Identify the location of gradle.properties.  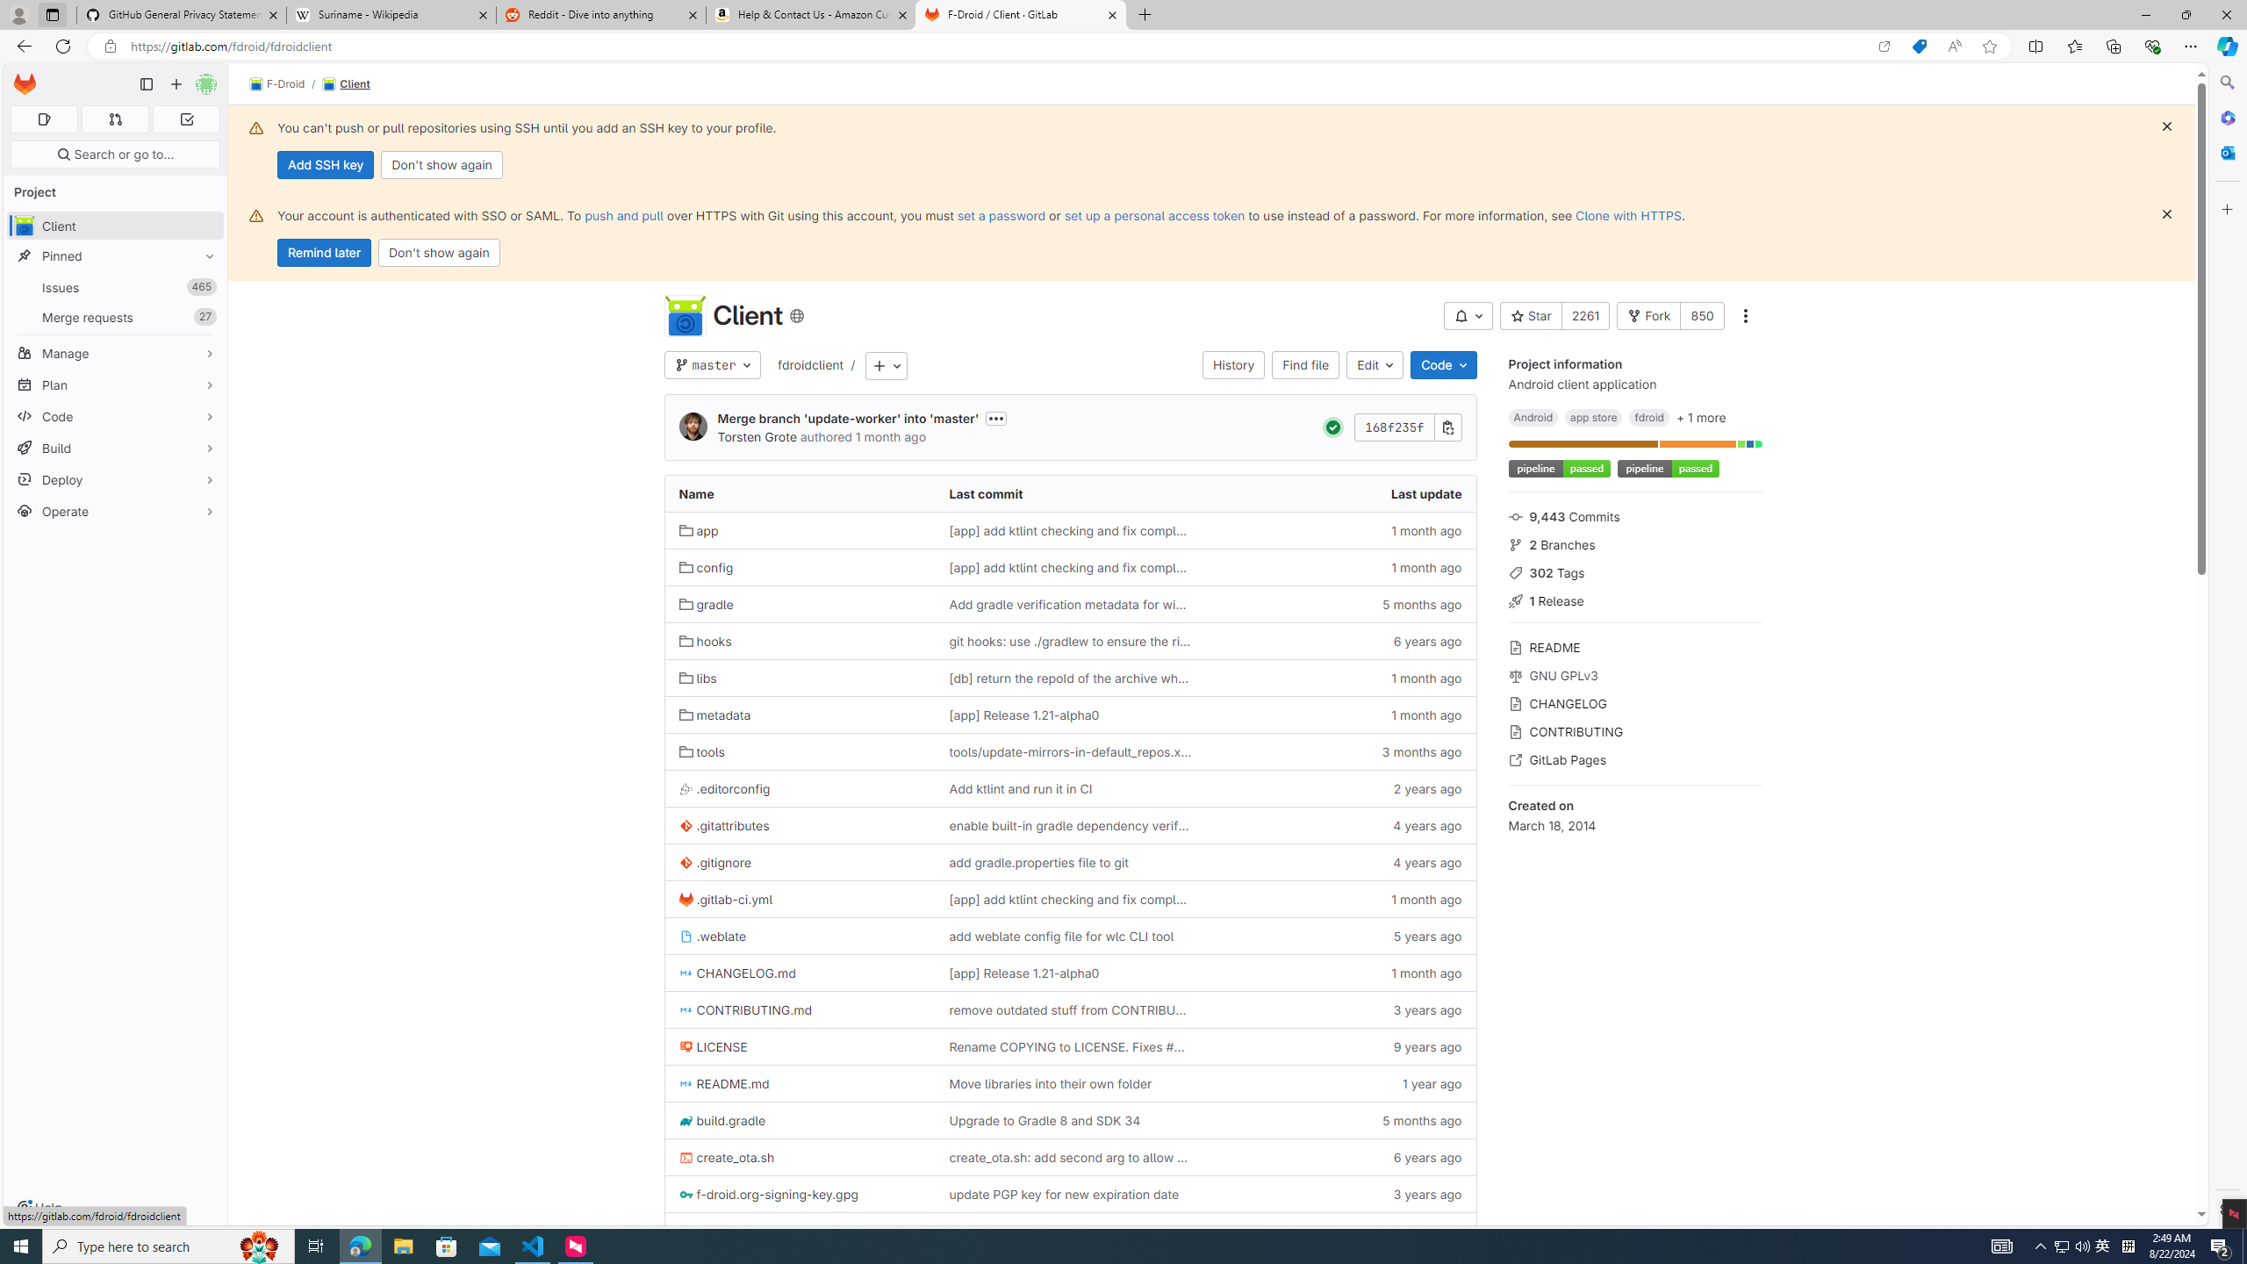
(799, 1231).